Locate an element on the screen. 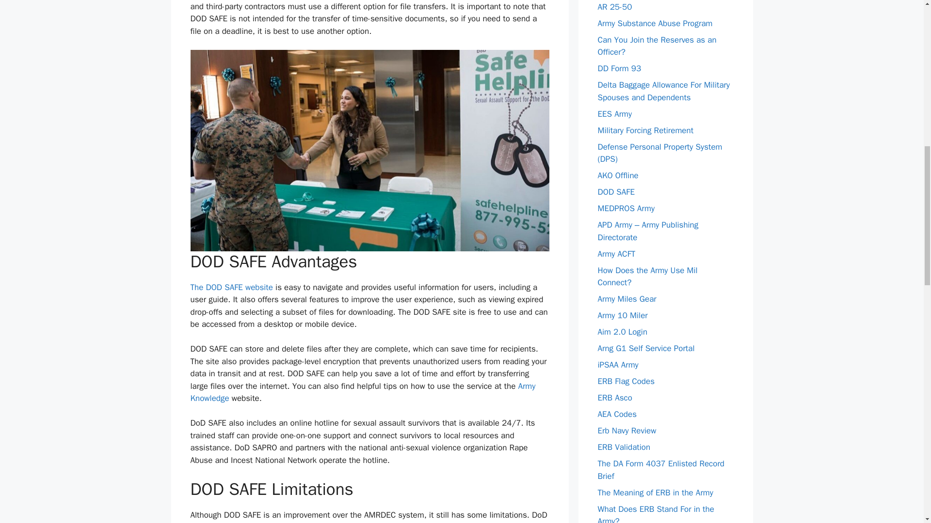 The width and height of the screenshot is (931, 523). MEDPROS Army is located at coordinates (626, 208).